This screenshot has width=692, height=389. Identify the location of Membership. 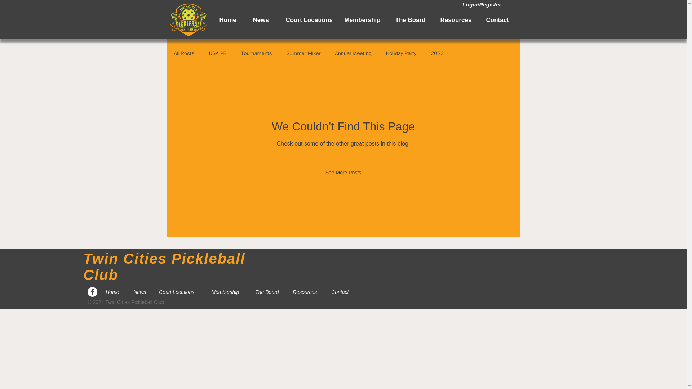
(228, 292).